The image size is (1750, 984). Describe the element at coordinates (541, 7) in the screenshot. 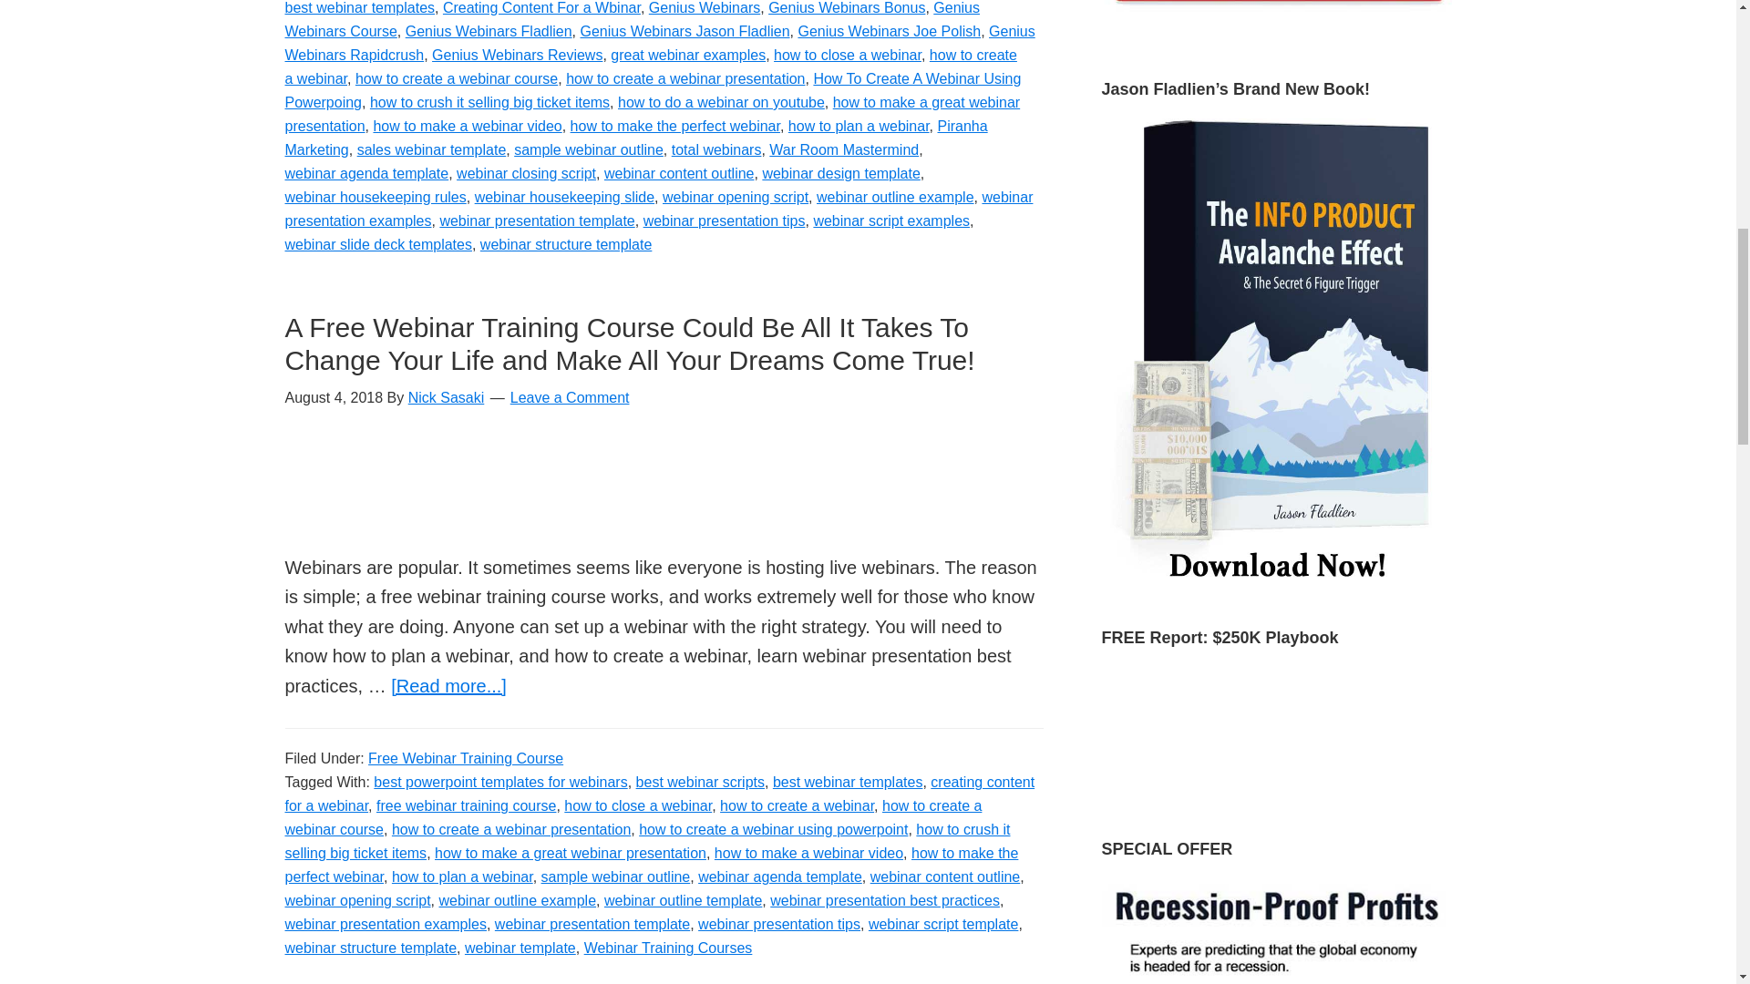

I see `Creating Content For a Wbinar` at that location.